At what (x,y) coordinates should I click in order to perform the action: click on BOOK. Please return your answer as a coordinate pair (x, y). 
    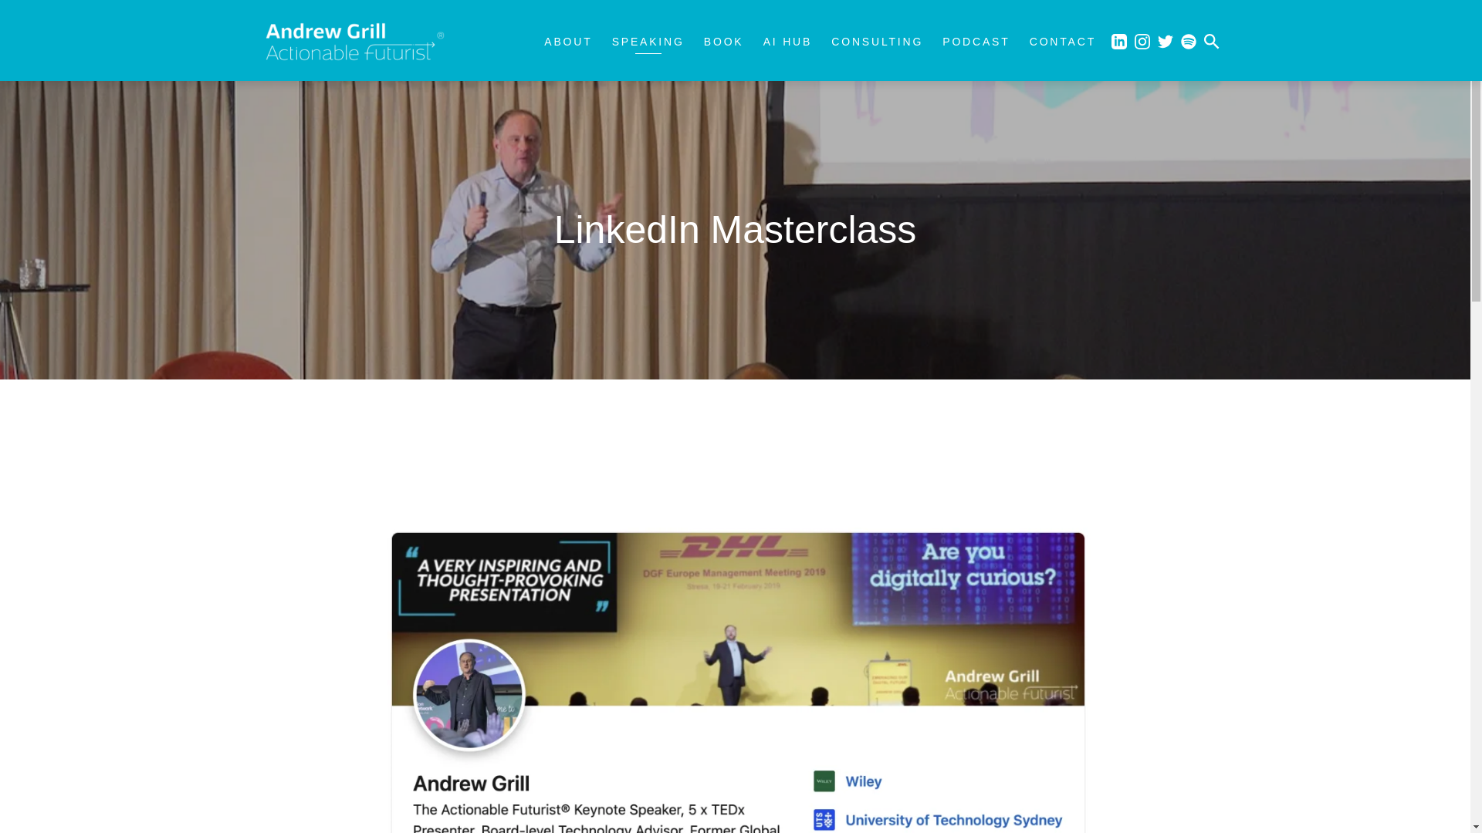
    Looking at the image, I should click on (724, 42).